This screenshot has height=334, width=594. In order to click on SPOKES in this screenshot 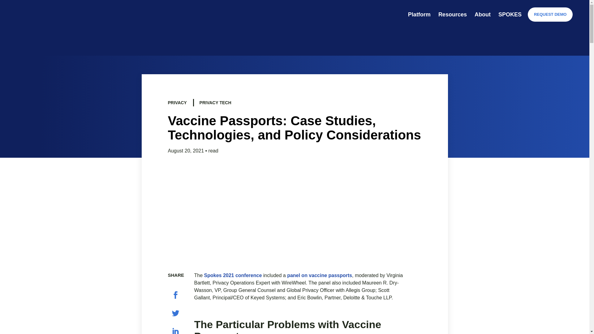, I will do `click(510, 14)`.